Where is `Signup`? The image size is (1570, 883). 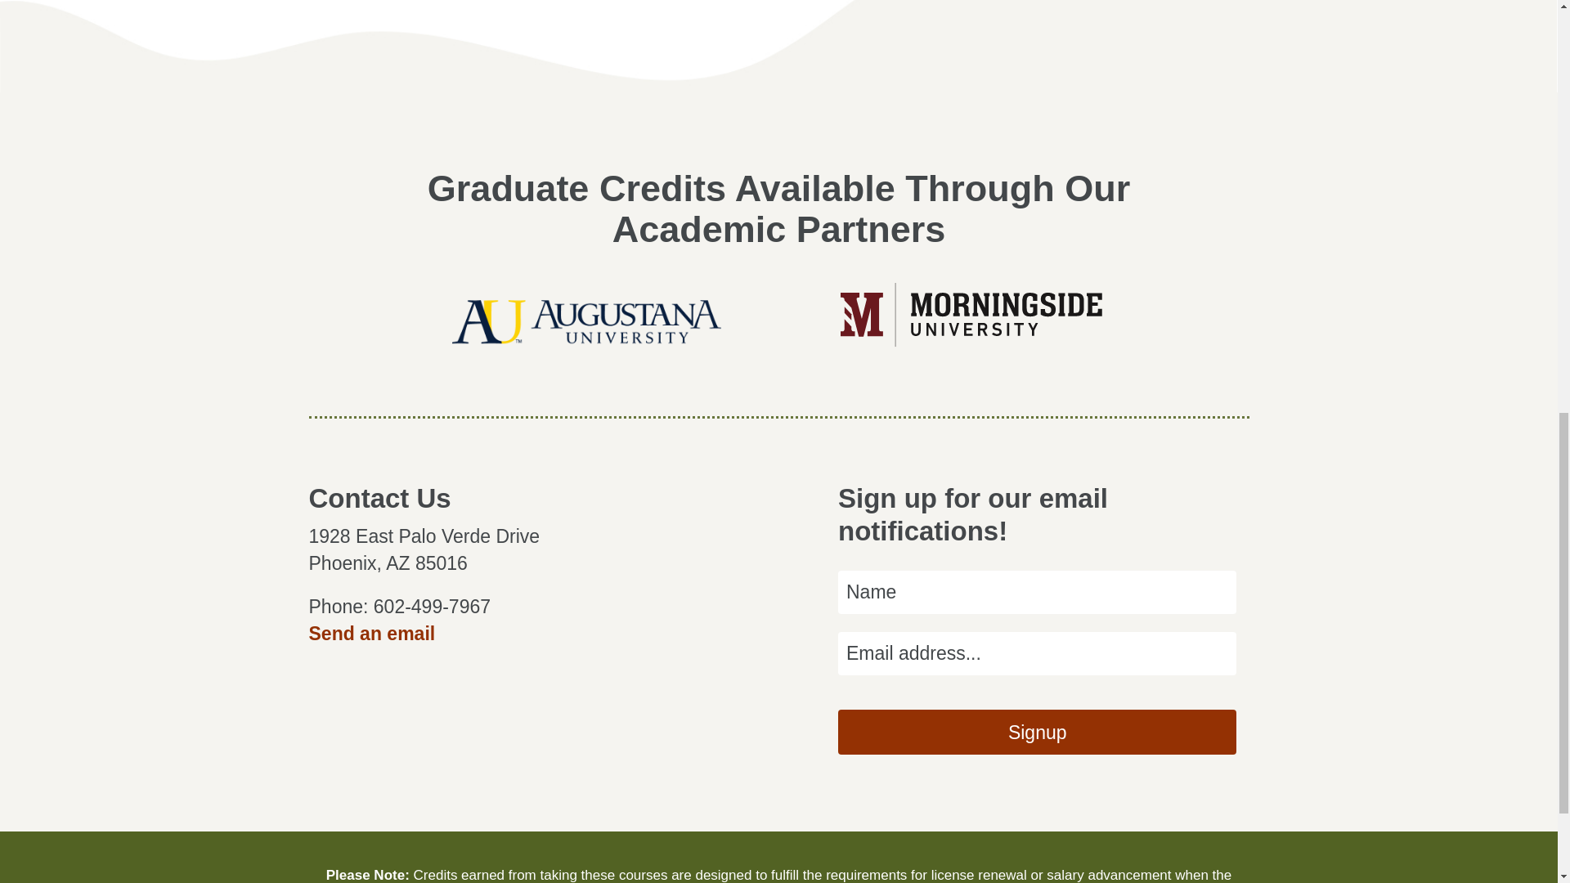 Signup is located at coordinates (1037, 733).